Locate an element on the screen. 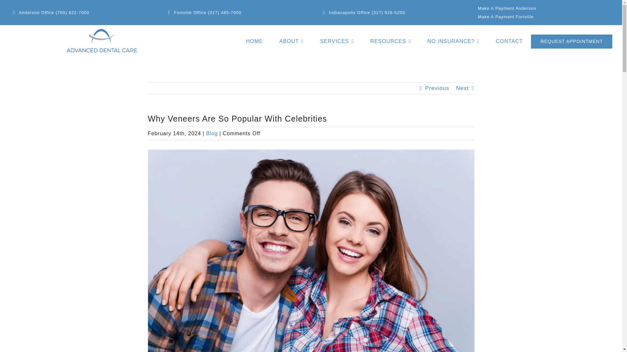 Image resolution: width=627 pixels, height=352 pixels. SERVICES is located at coordinates (336, 41).